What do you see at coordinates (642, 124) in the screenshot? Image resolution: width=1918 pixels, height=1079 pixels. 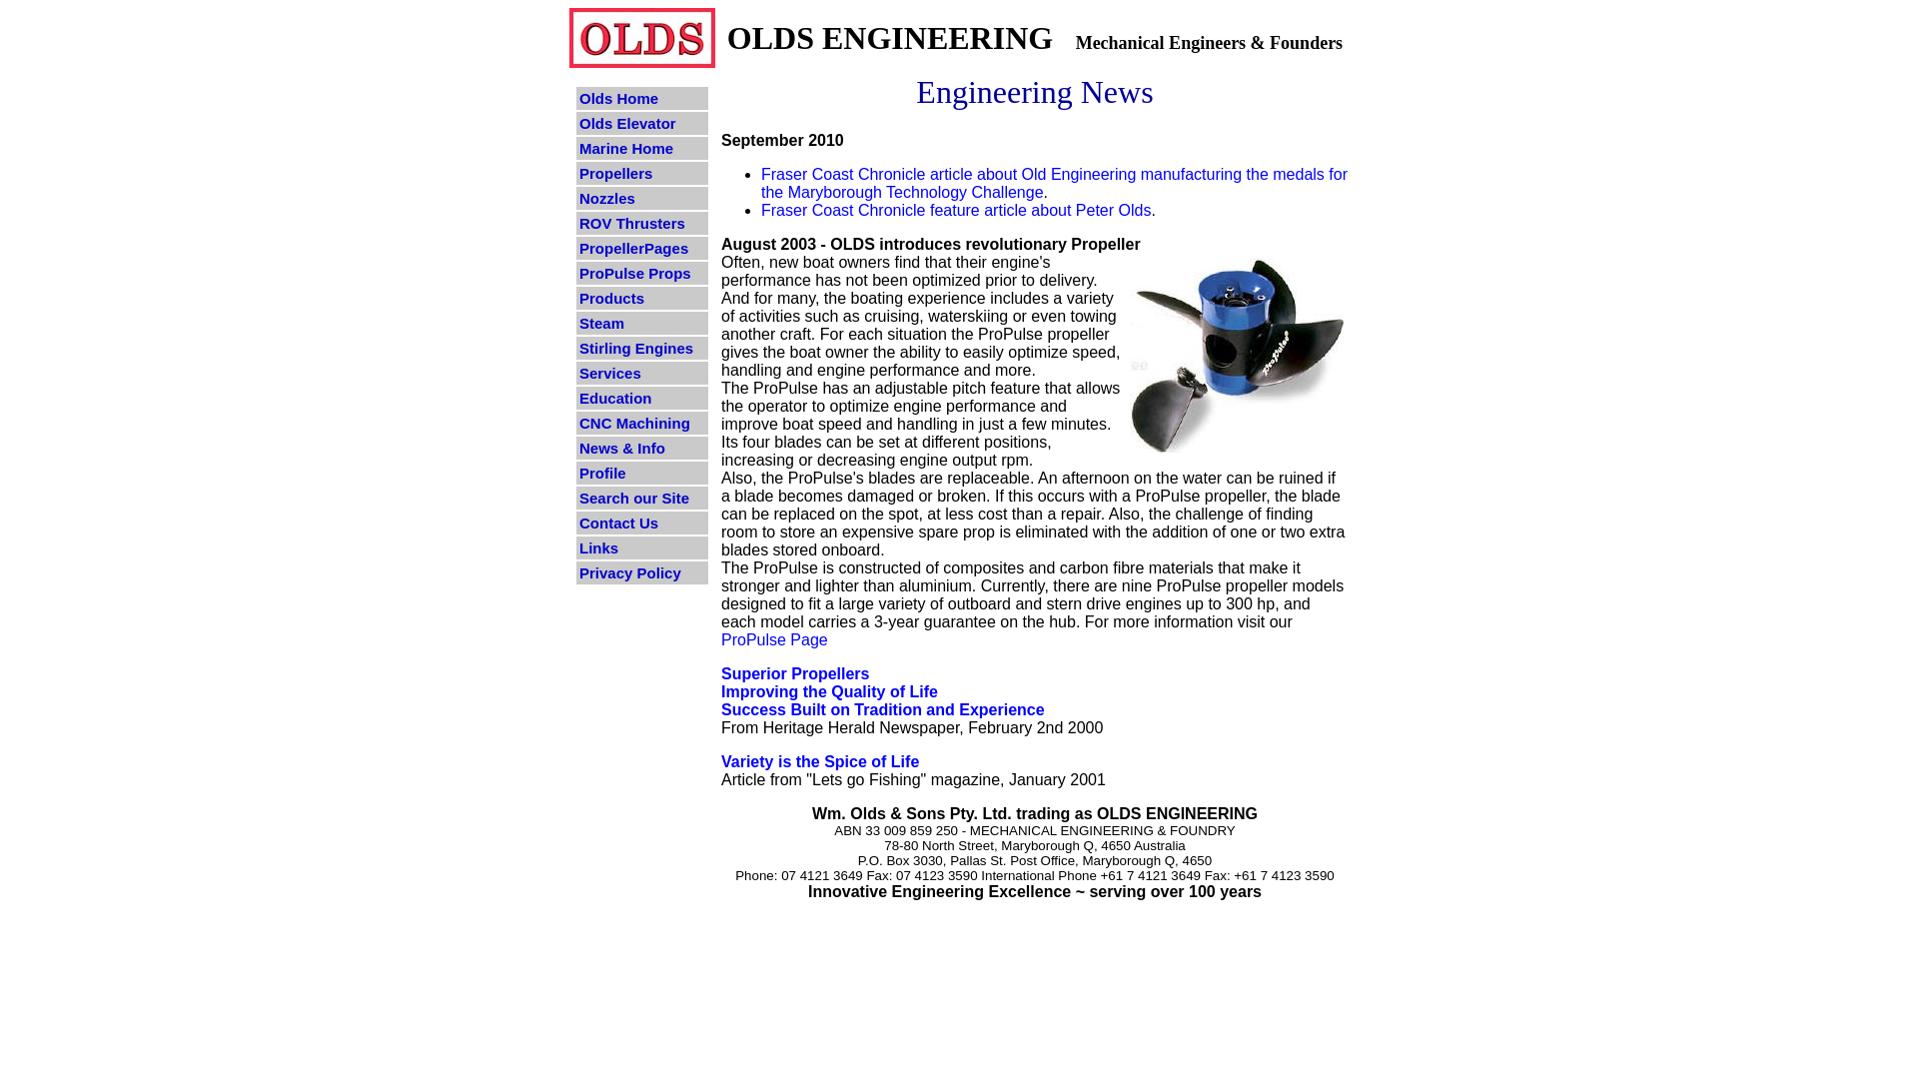 I see `Olds Elevator` at bounding box center [642, 124].